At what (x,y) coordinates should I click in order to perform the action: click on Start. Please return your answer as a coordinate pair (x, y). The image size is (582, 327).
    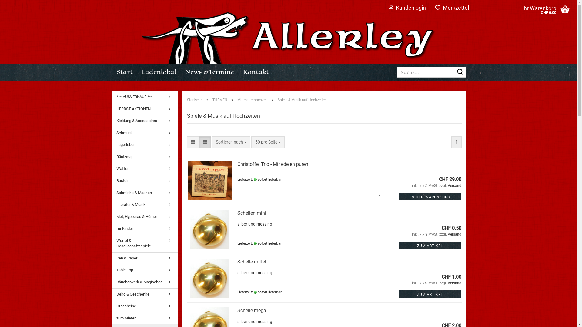
    Looking at the image, I should click on (125, 72).